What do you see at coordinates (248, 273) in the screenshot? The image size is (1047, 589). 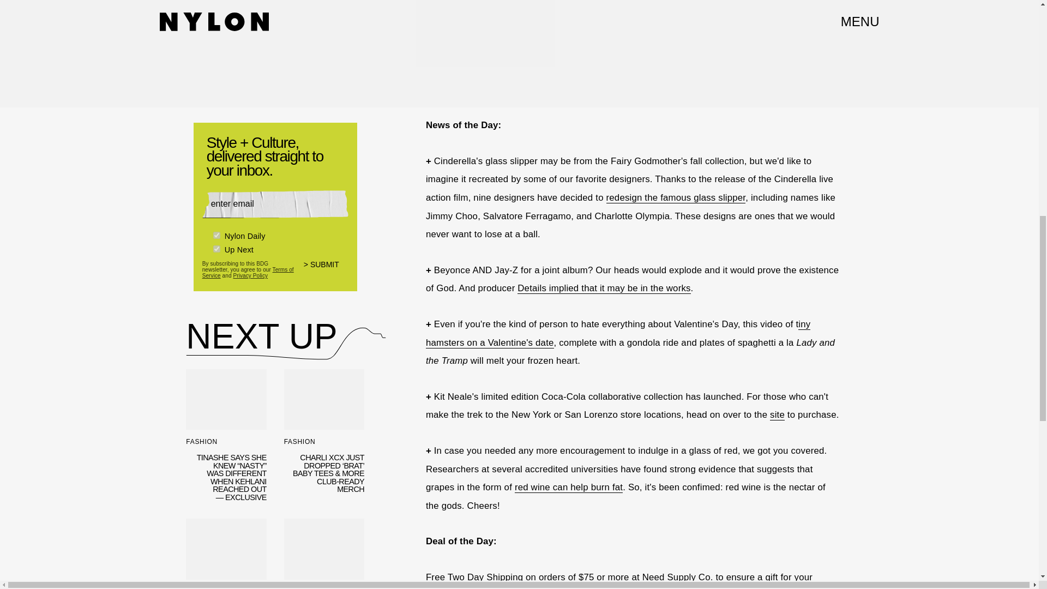 I see `Terms of Service` at bounding box center [248, 273].